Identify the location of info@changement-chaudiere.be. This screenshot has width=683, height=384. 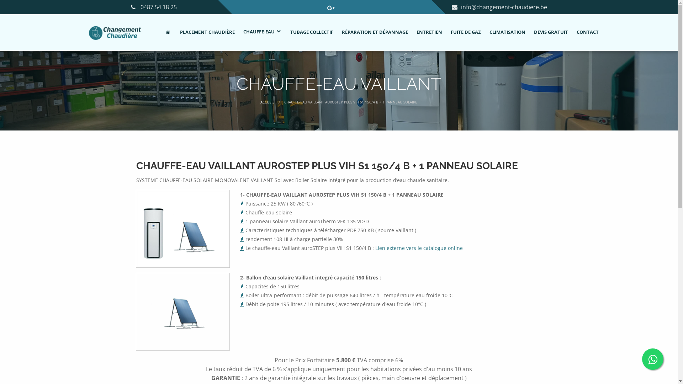
(499, 7).